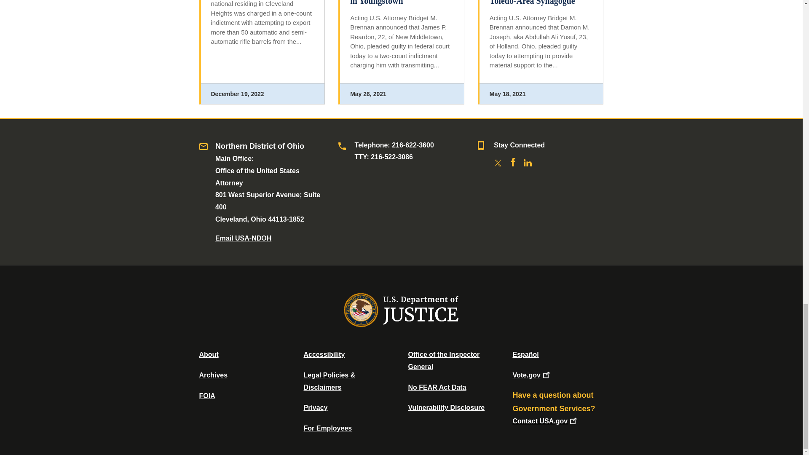 This screenshot has height=455, width=809. Describe the element at coordinates (213, 375) in the screenshot. I see `Department of Justice Archive` at that location.